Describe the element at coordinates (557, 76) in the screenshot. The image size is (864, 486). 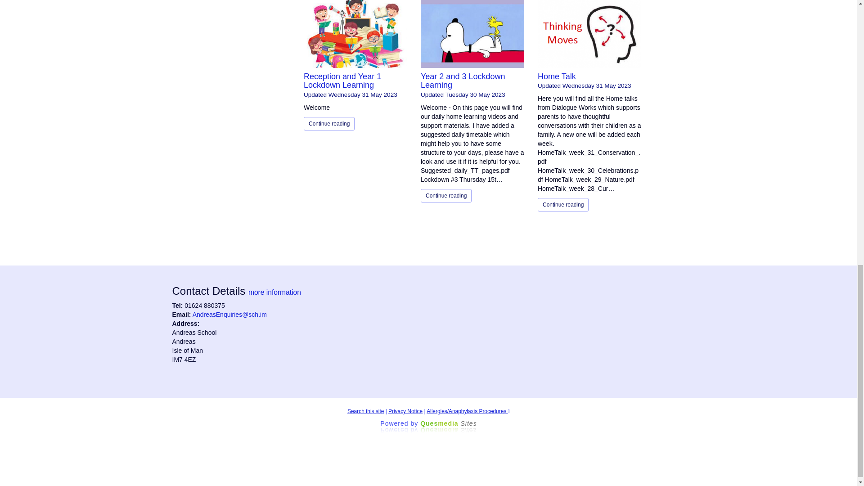
I see `Home Talk` at that location.